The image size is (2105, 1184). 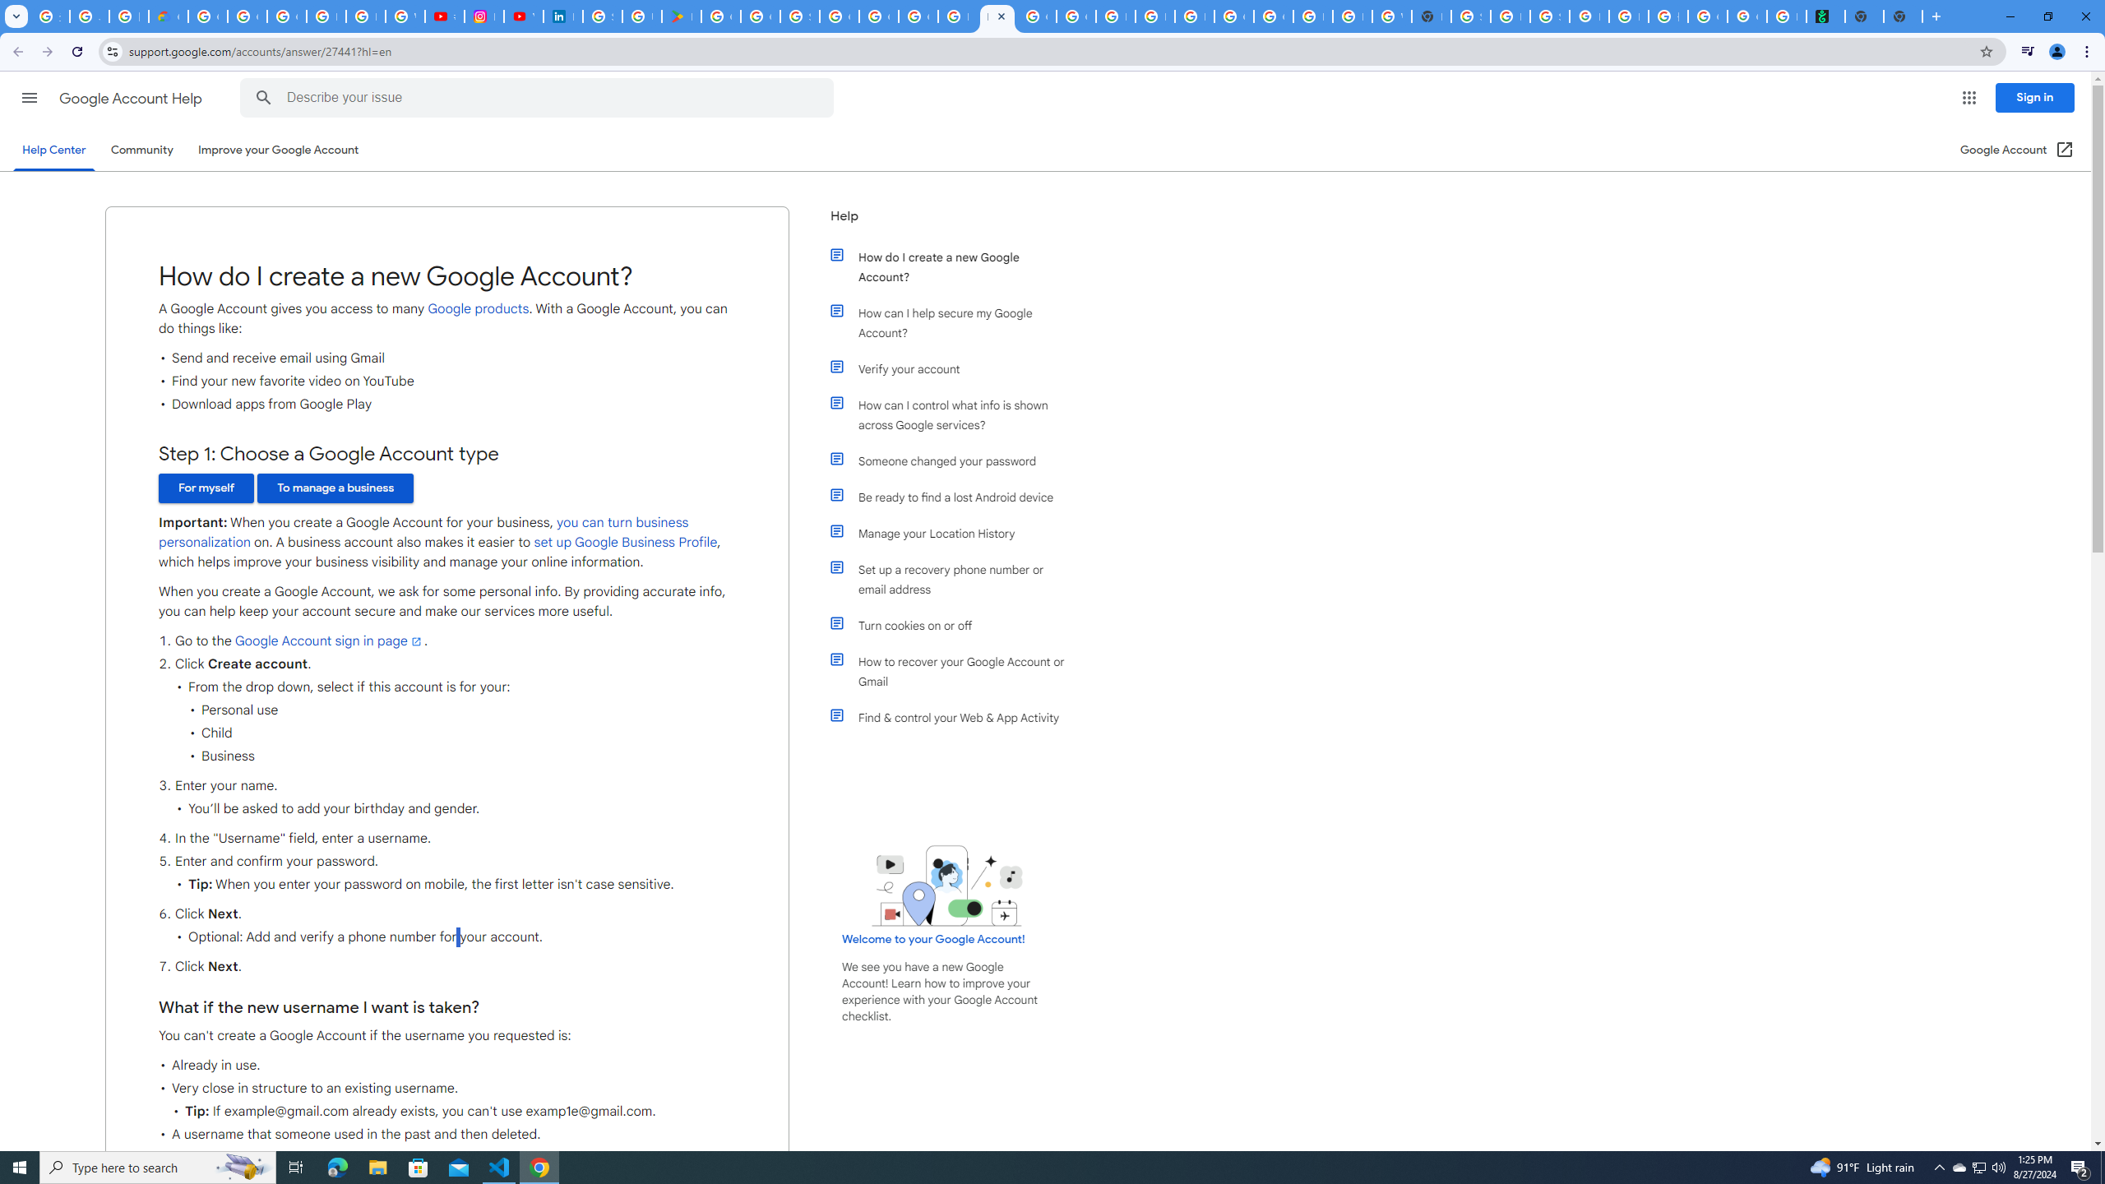 I want to click on Google Workspace - Specific Terms, so click(x=760, y=16).